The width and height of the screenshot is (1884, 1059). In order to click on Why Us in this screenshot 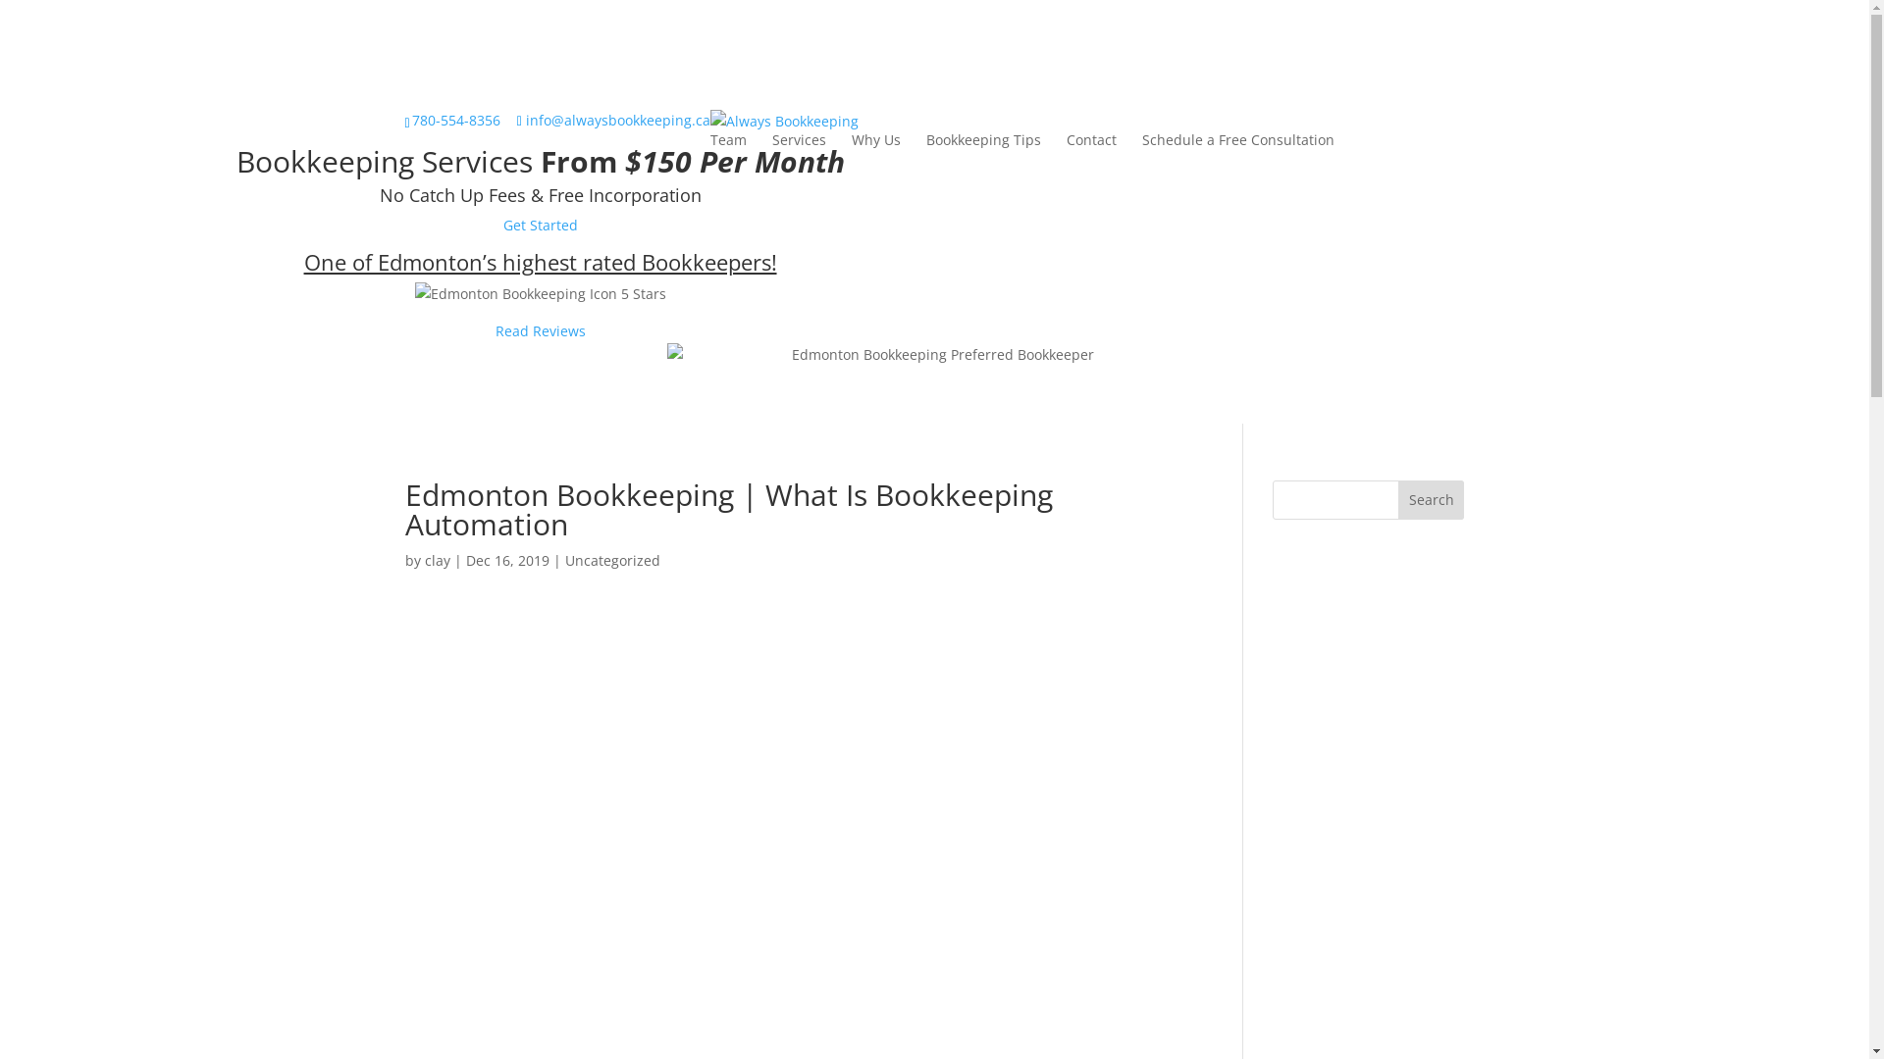, I will do `click(876, 140)`.